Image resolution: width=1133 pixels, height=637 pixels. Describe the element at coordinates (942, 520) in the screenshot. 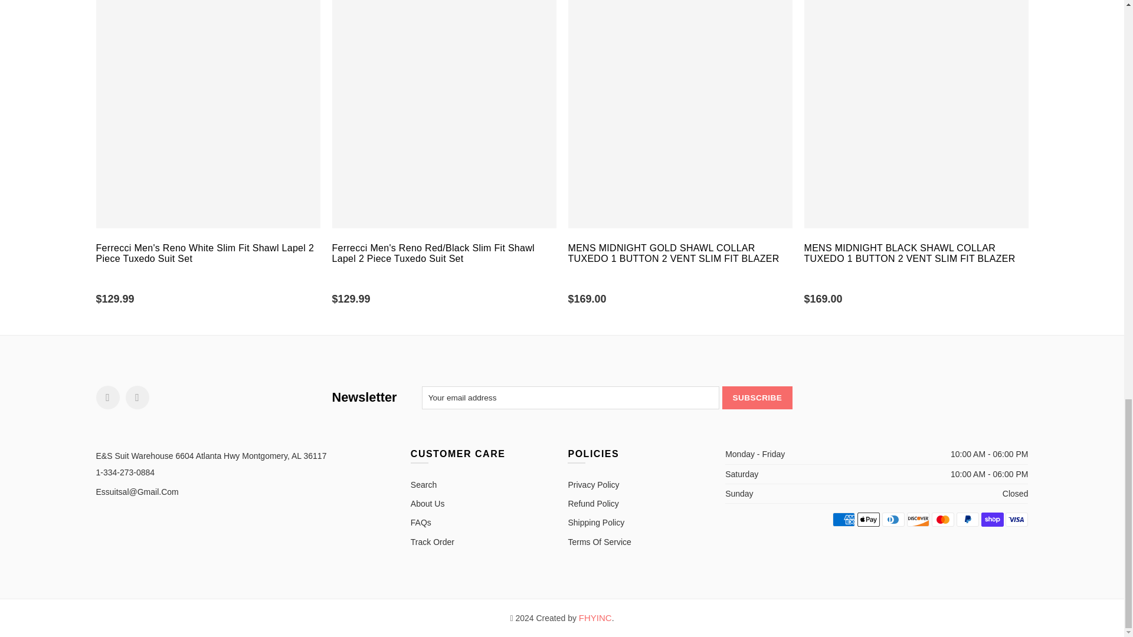

I see `Mastercard` at that location.